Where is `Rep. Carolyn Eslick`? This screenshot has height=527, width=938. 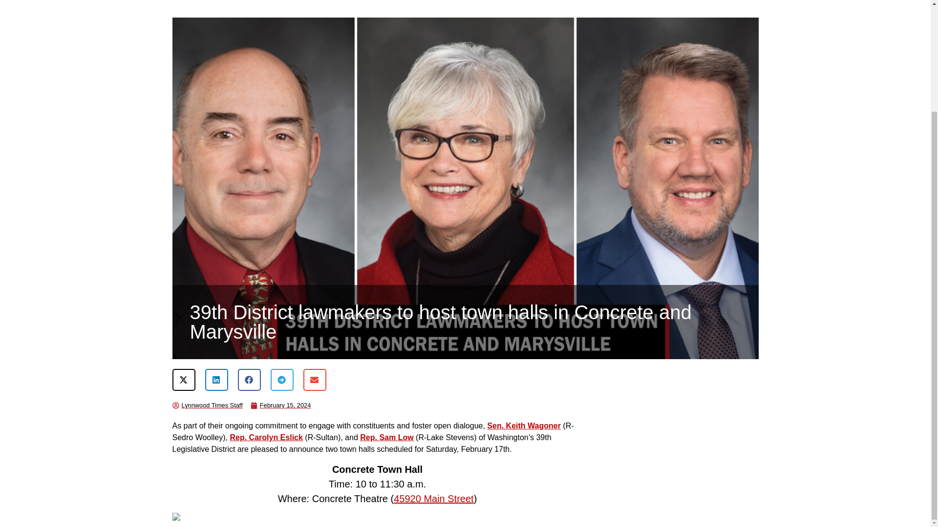 Rep. Carolyn Eslick is located at coordinates (266, 437).